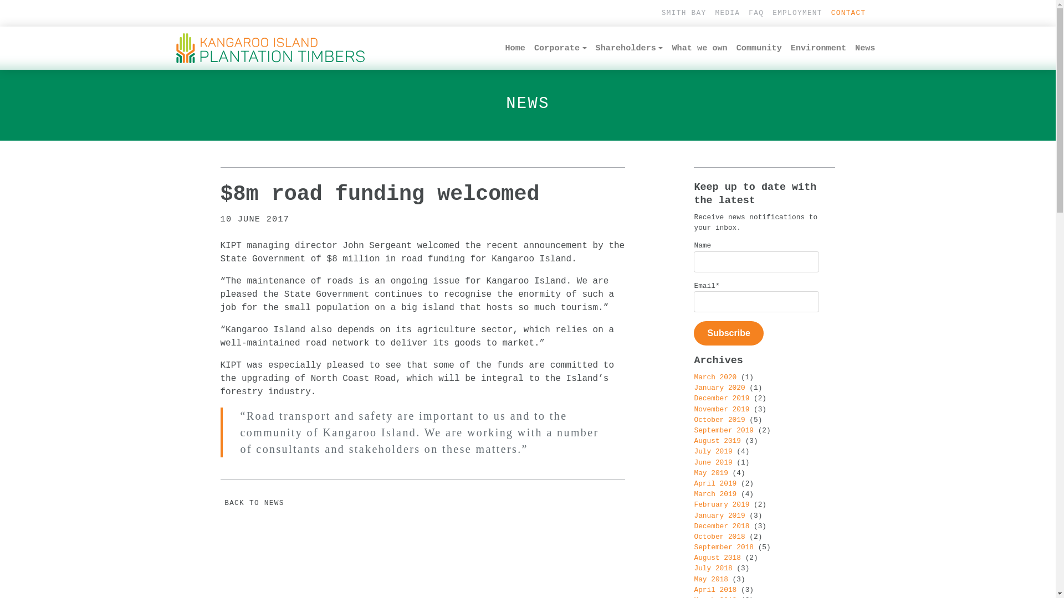  I want to click on Environment, so click(819, 48).